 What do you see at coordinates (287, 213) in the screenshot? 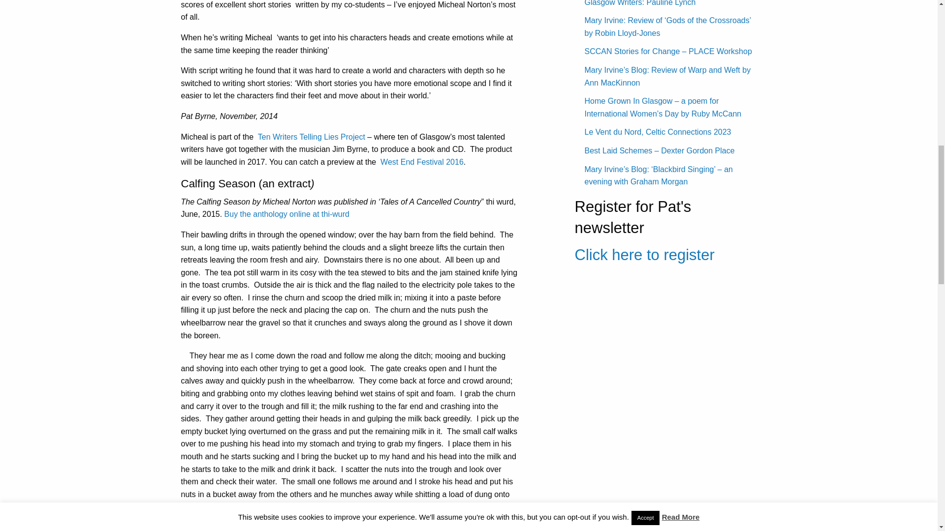
I see `Buy the anthology online at thi-wurd` at bounding box center [287, 213].